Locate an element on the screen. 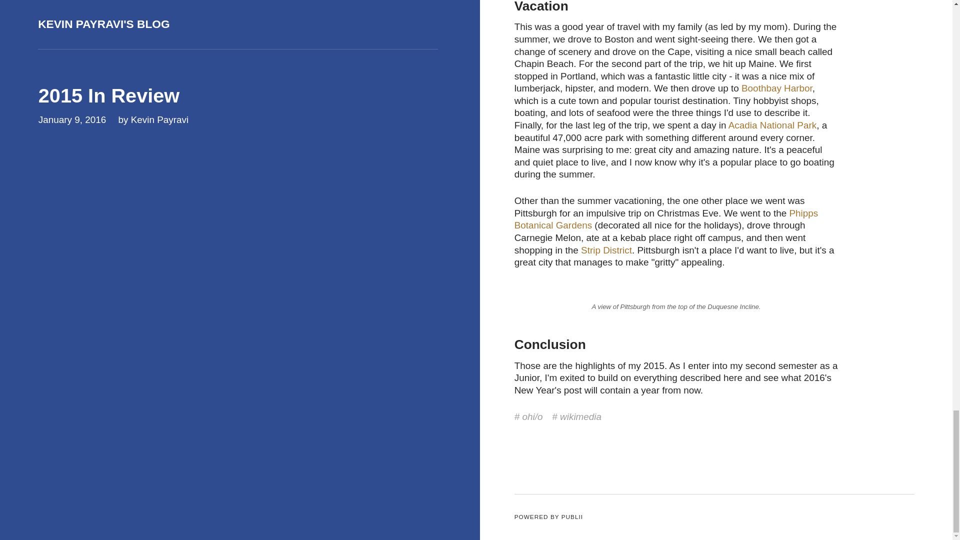 The width and height of the screenshot is (960, 540). Acadia National Park is located at coordinates (772, 125).